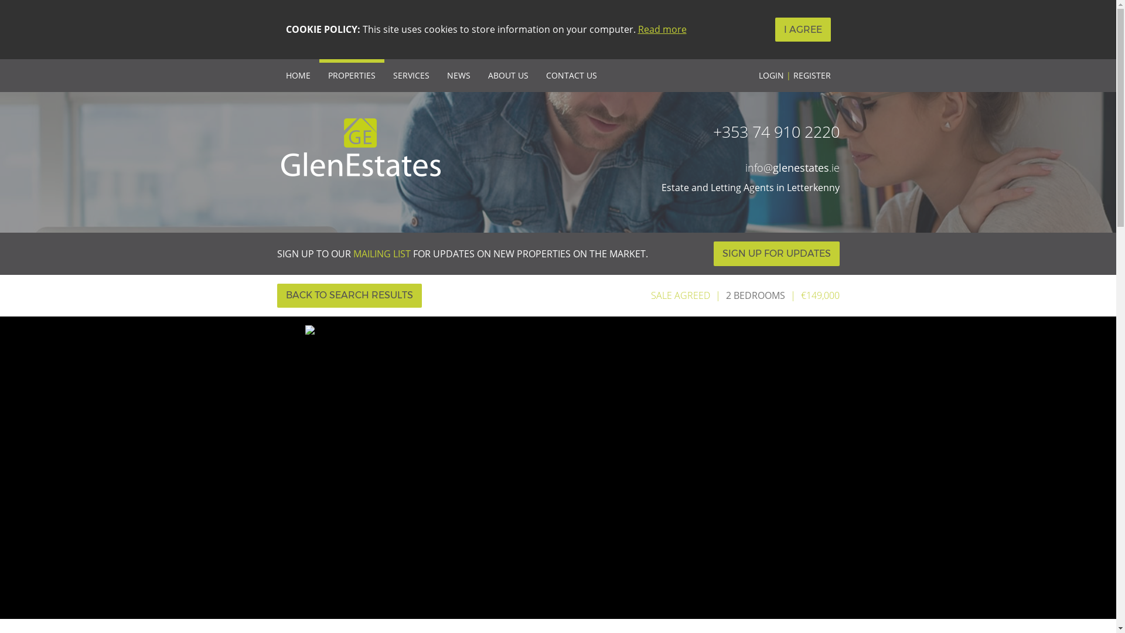 Image resolution: width=1125 pixels, height=633 pixels. I want to click on HOME, so click(298, 75).